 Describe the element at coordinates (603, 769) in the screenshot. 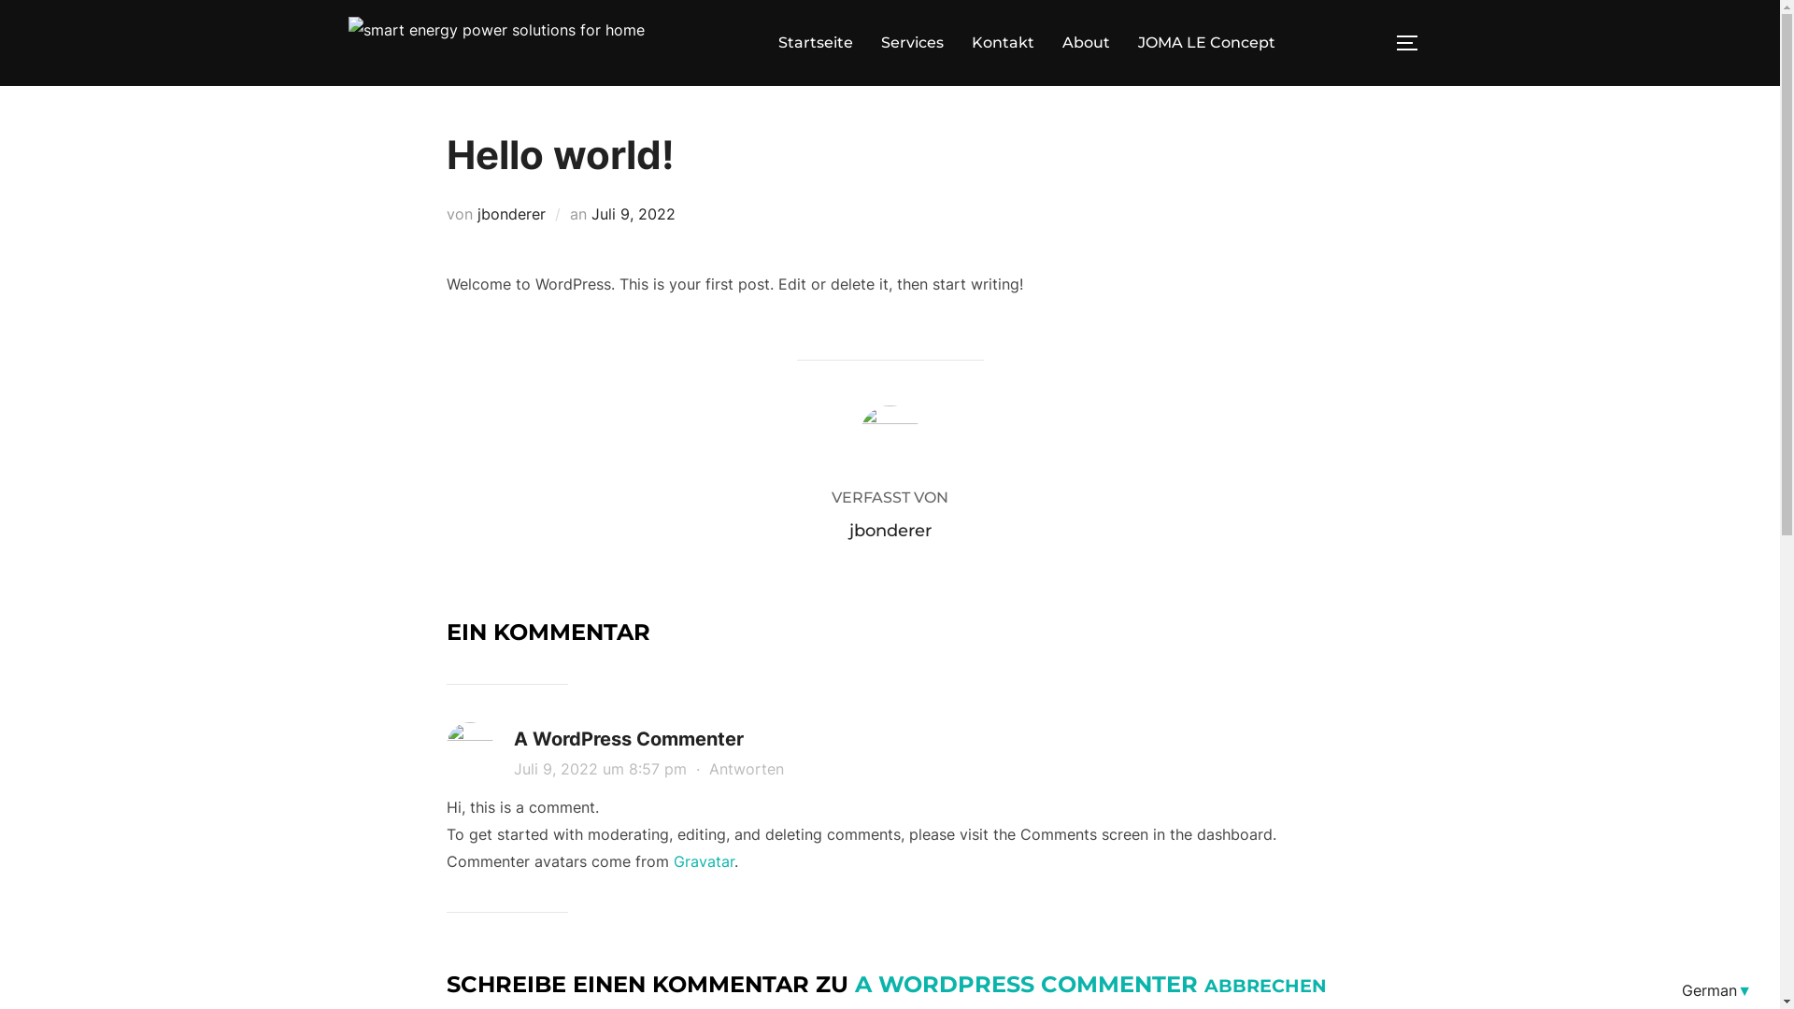

I see `Juli 9, 2022 um 8:57 pm` at that location.